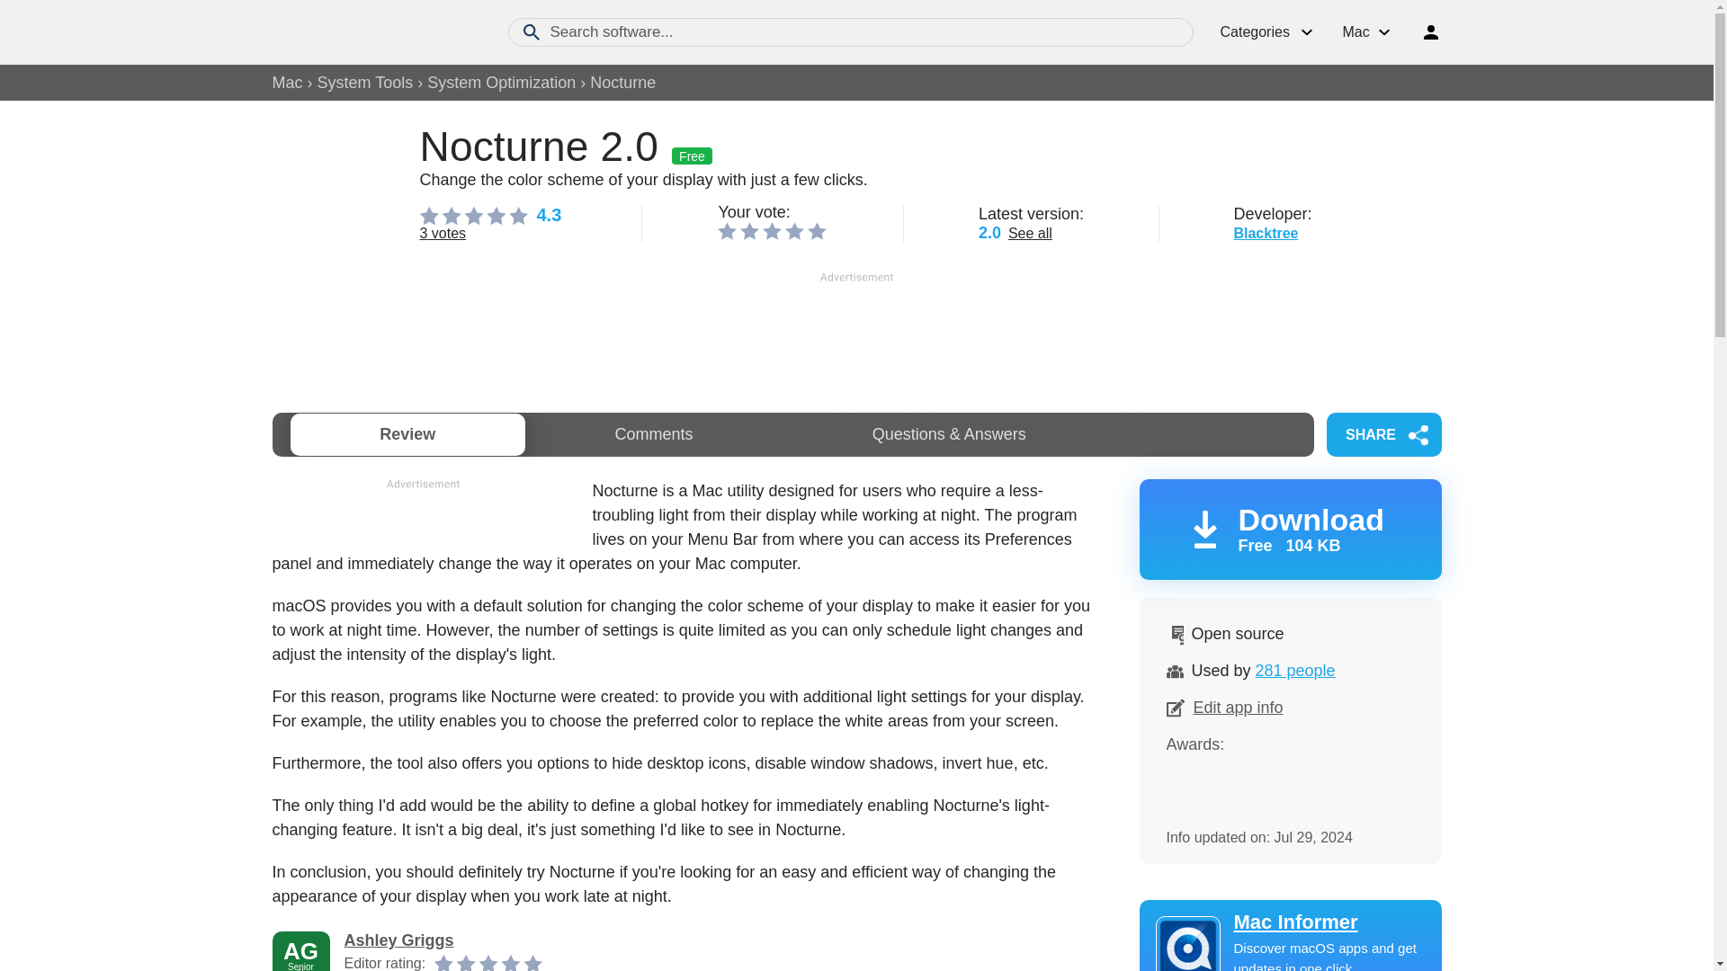 This screenshot has height=971, width=1727. I want to click on 281 people, so click(1295, 671).